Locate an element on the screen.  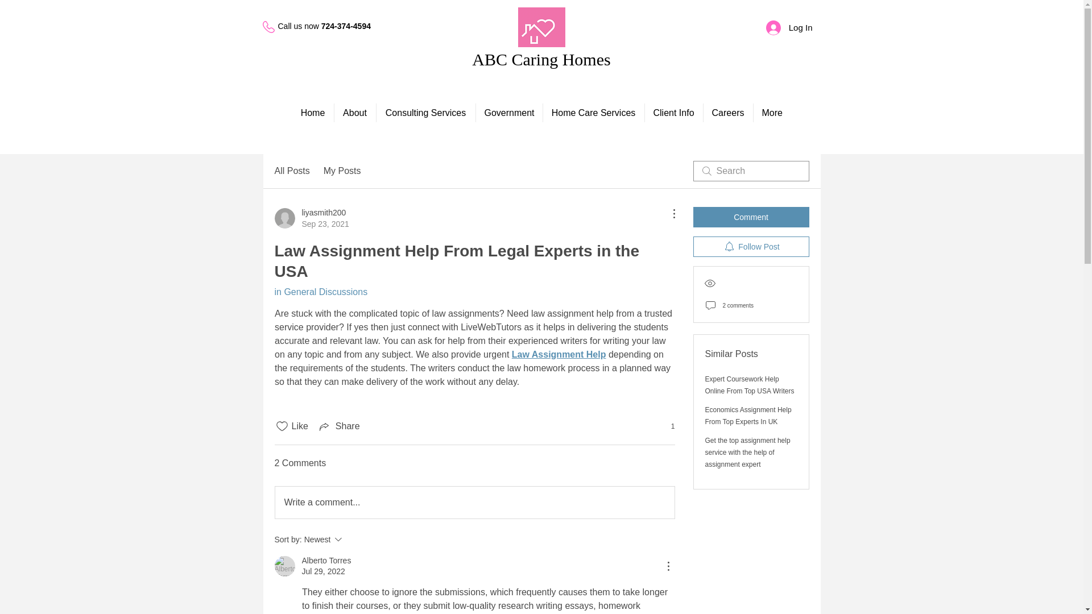
Careers is located at coordinates (727, 113).